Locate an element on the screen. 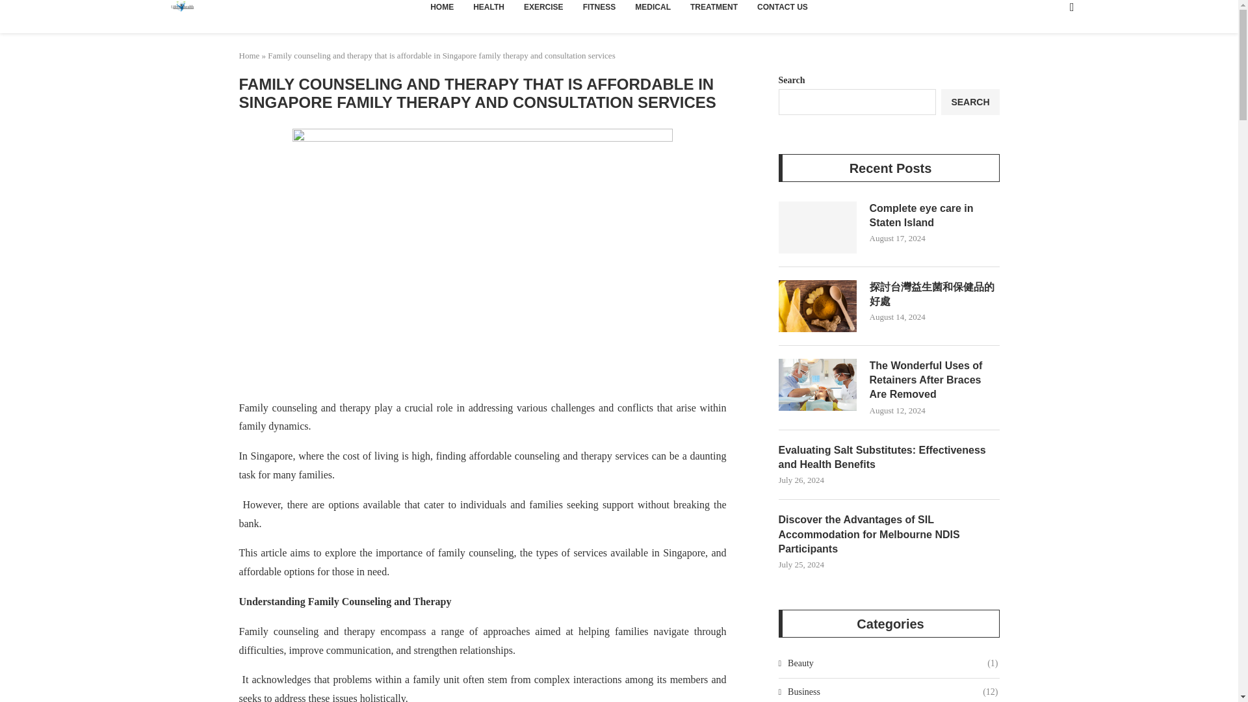 The image size is (1248, 702). Complete eye care in Staten Island is located at coordinates (818, 227).